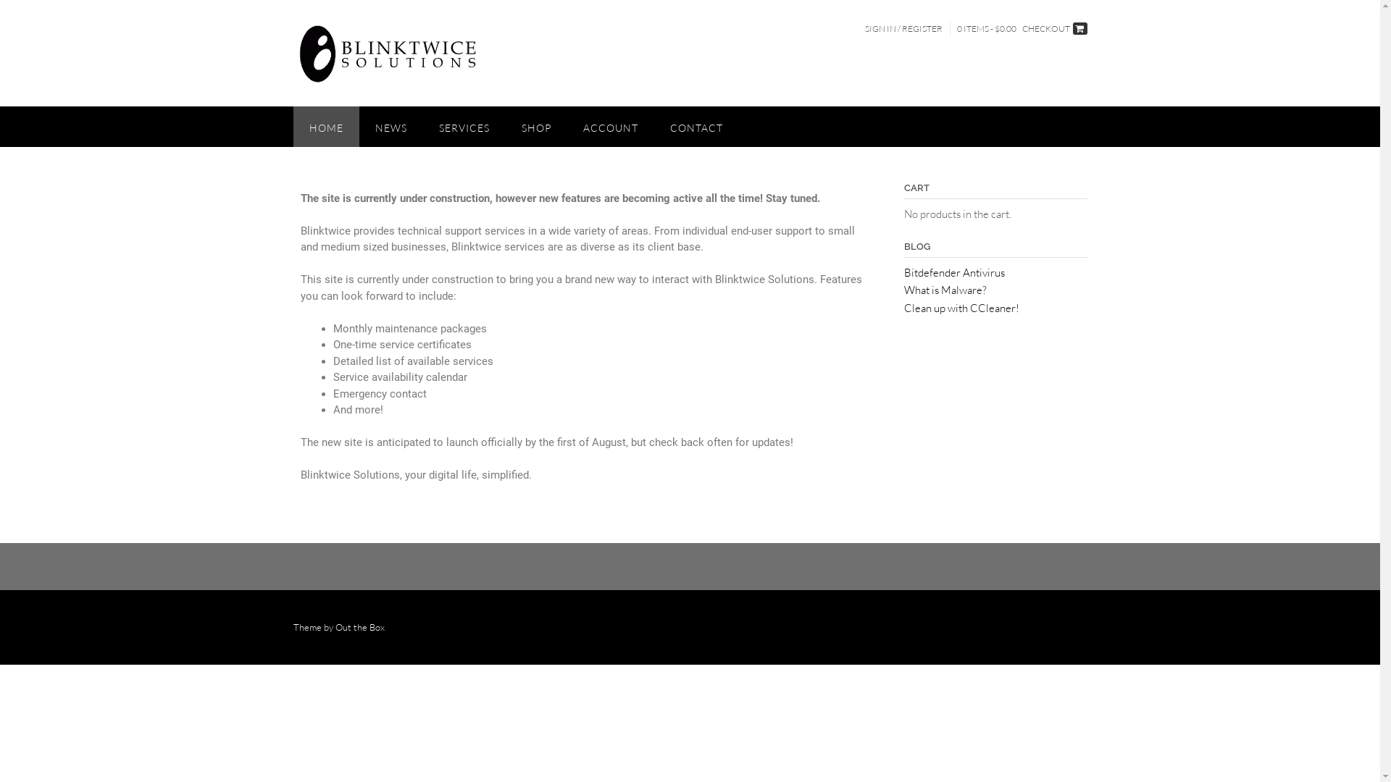 This screenshot has height=782, width=1391. Describe the element at coordinates (962, 308) in the screenshot. I see `Clean up with CCleaner!` at that location.